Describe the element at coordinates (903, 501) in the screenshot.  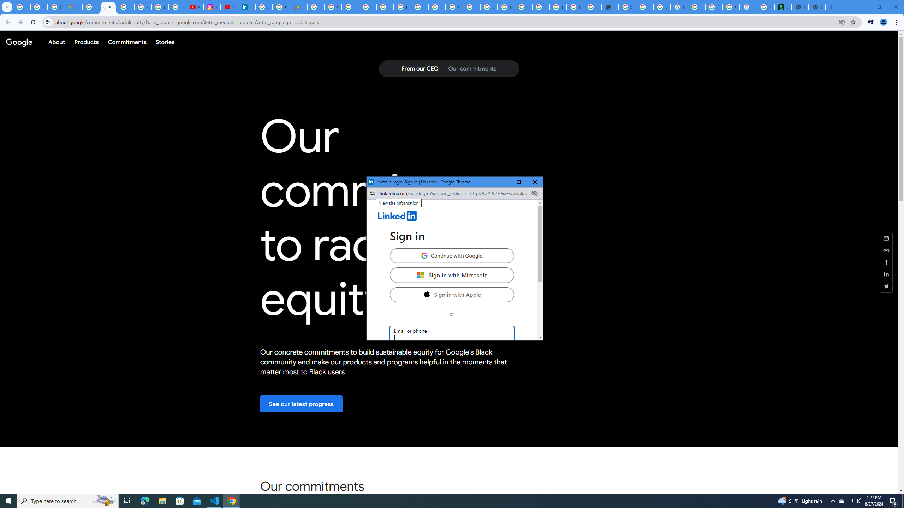
I see `Show desktop` at that location.